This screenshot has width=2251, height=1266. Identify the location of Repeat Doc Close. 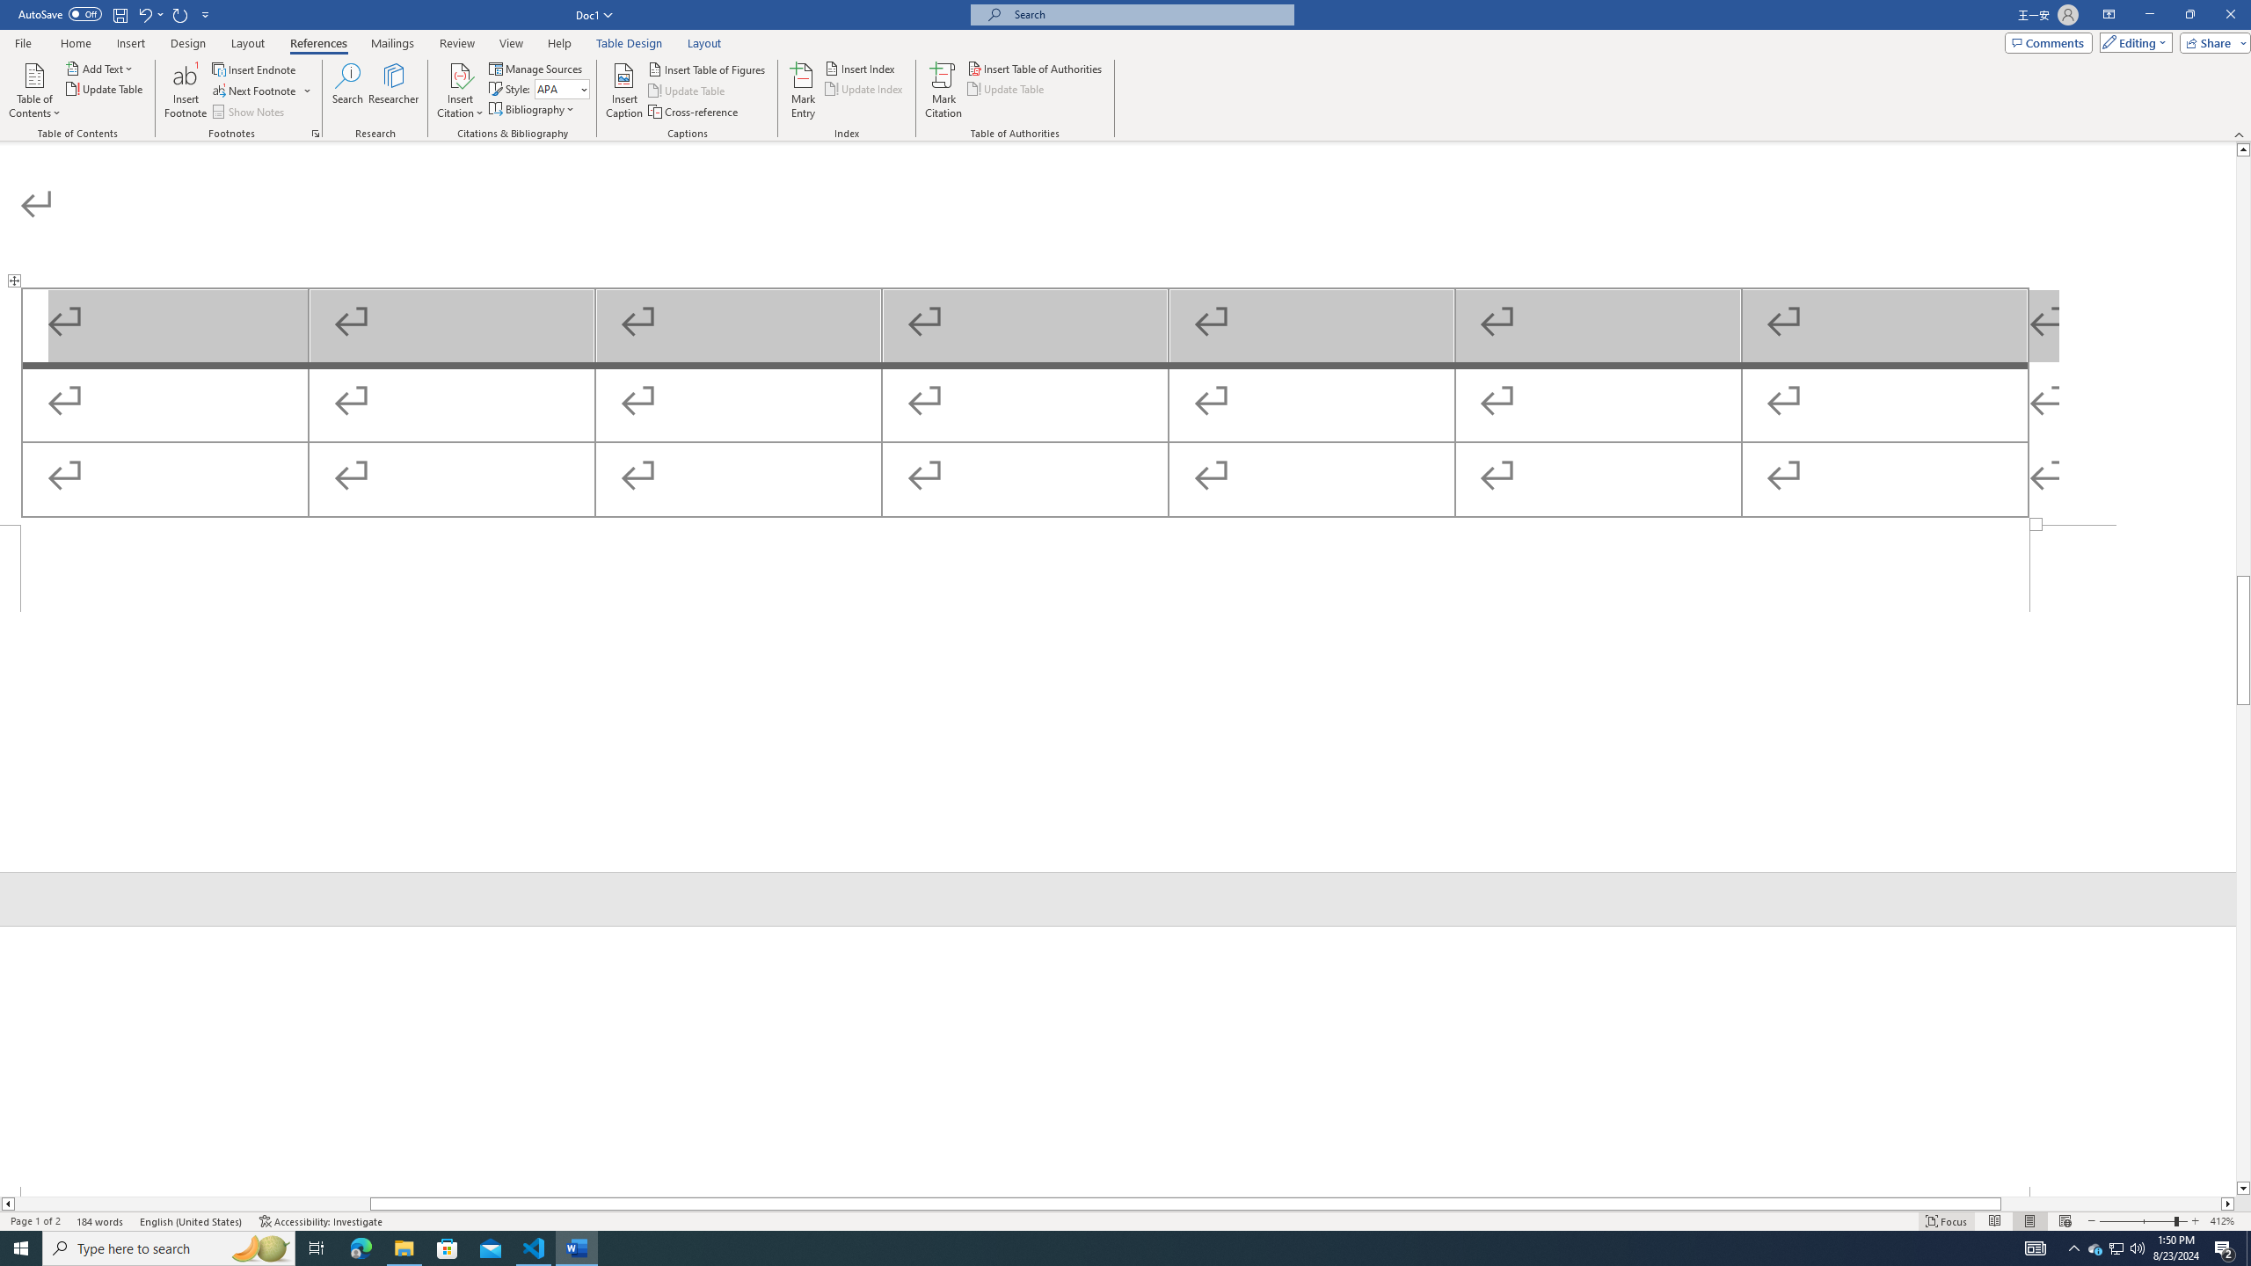
(181, 14).